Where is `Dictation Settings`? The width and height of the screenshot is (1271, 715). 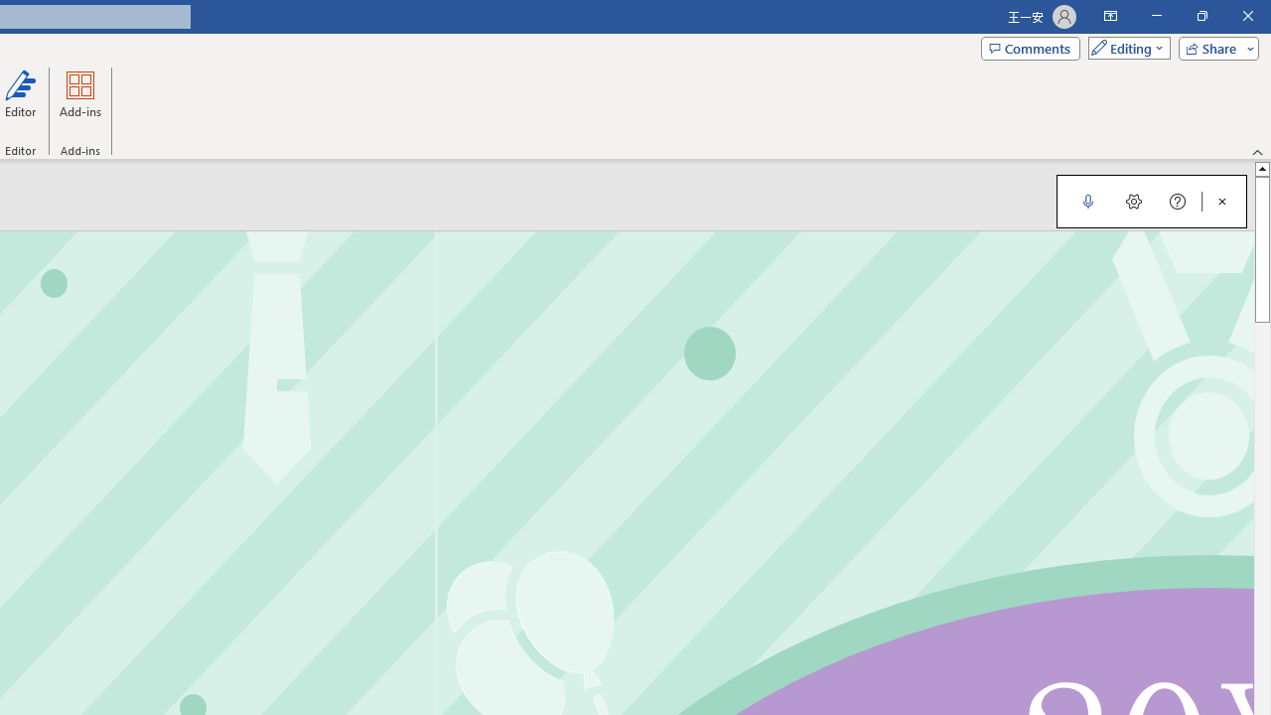
Dictation Settings is located at coordinates (1134, 201).